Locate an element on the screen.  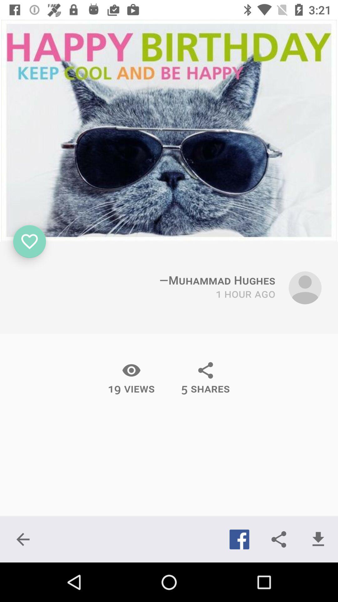
click on icon which is below the image is located at coordinates (29, 241).